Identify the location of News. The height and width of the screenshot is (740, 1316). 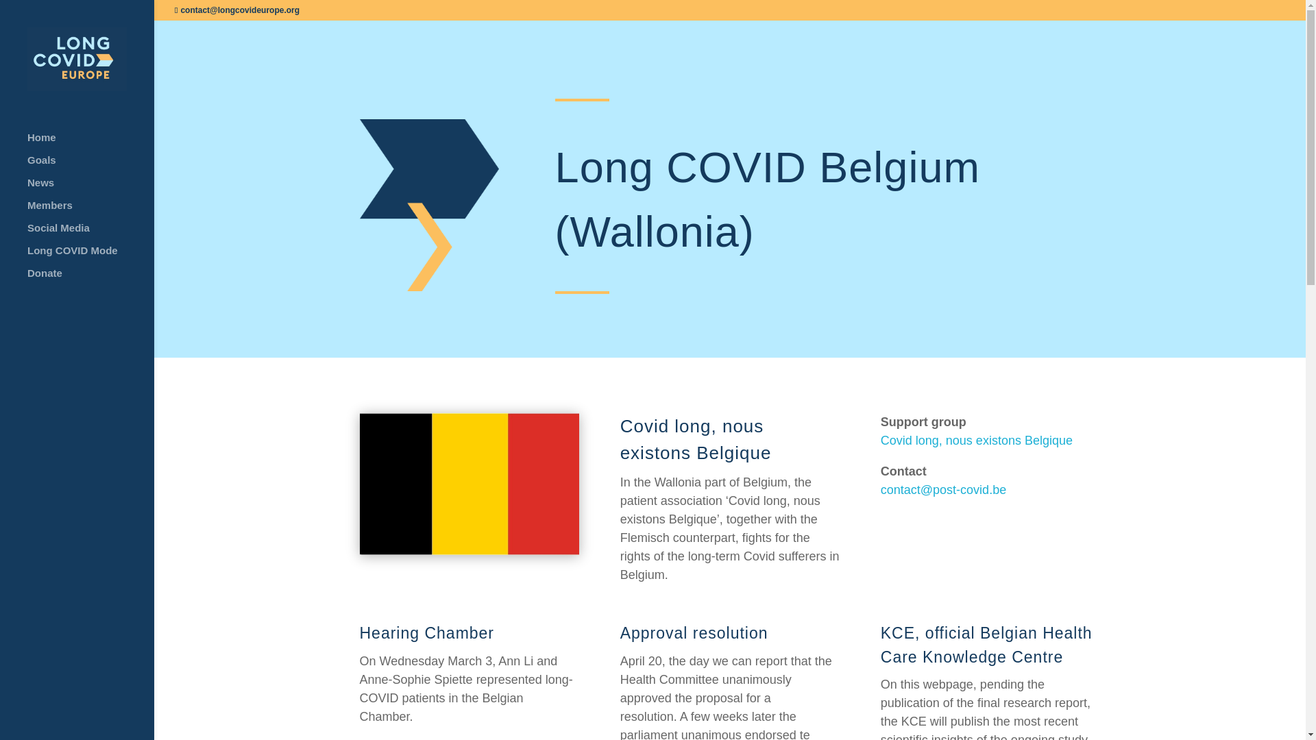
(90, 189).